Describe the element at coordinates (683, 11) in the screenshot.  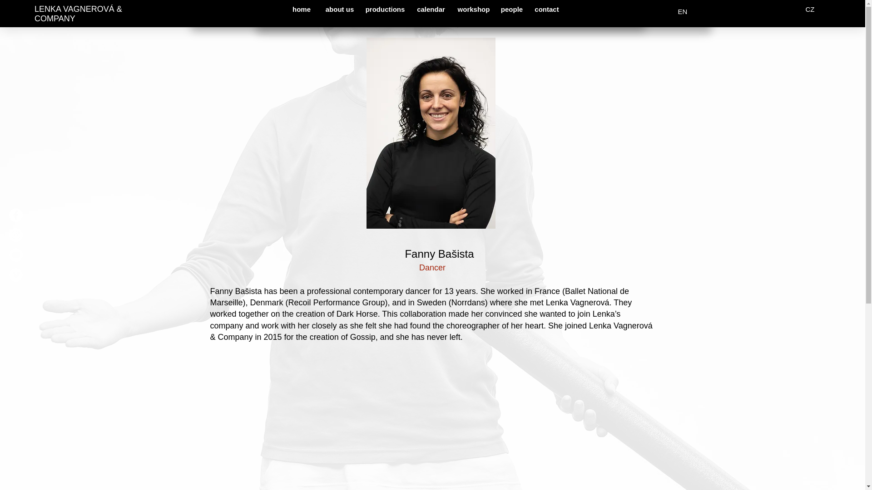
I see `EN` at that location.